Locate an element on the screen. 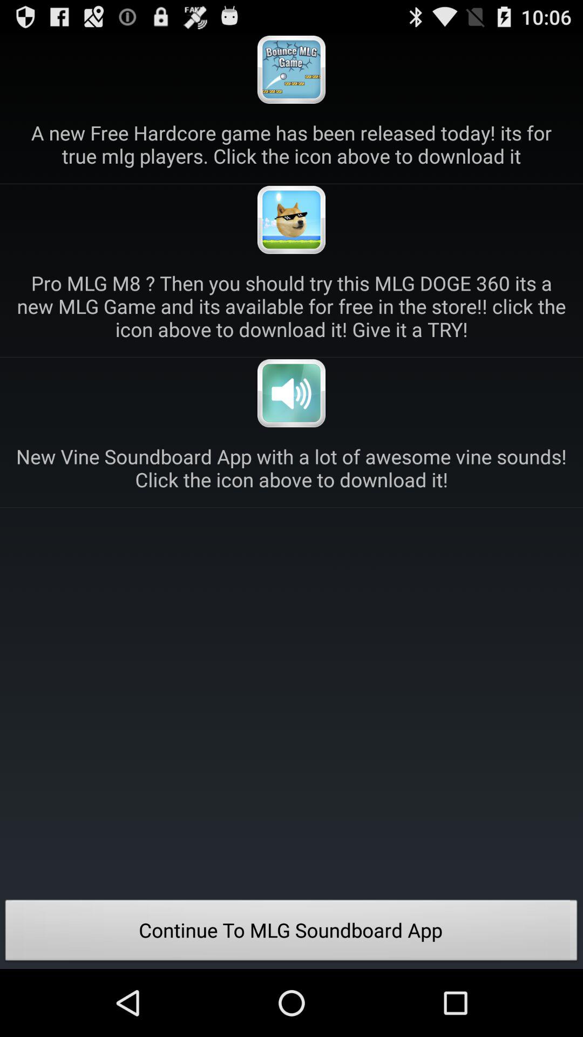 Image resolution: width=583 pixels, height=1037 pixels. choose the icon above the continue to mlg is located at coordinates (291, 468).